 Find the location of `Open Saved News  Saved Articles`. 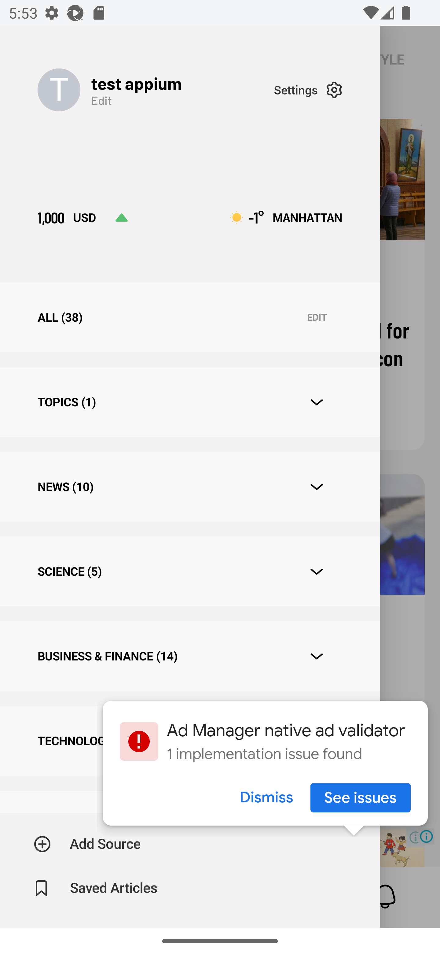

Open Saved News  Saved Articles is located at coordinates (97, 888).